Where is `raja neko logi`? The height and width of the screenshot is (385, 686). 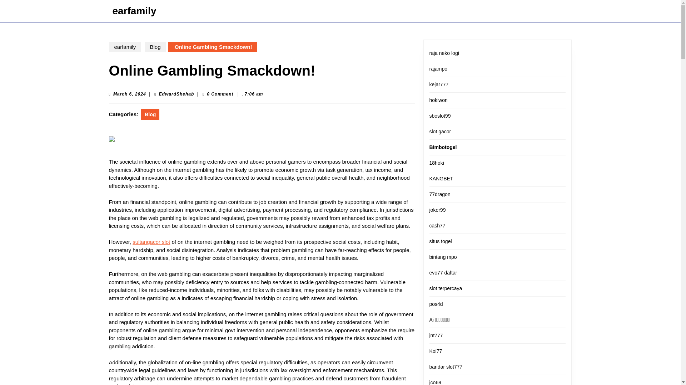
raja neko logi is located at coordinates (444, 53).